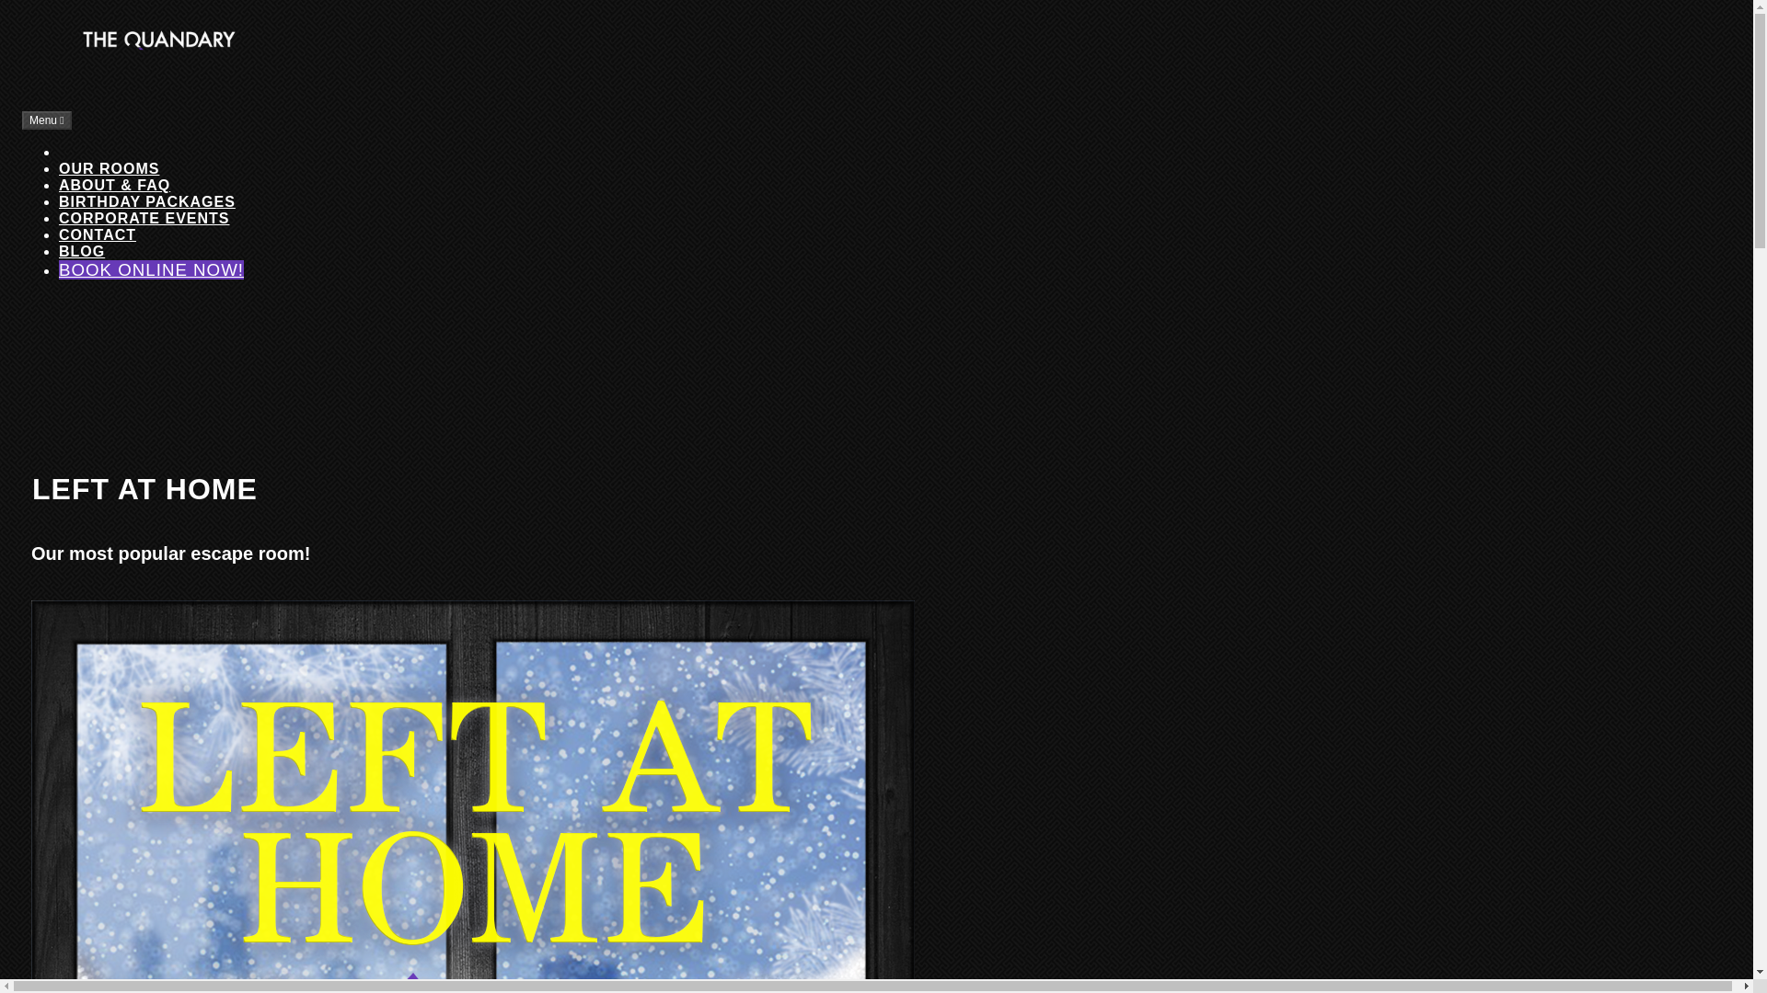 The height and width of the screenshot is (993, 1767). What do you see at coordinates (46, 120) in the screenshot?
I see `Menu` at bounding box center [46, 120].